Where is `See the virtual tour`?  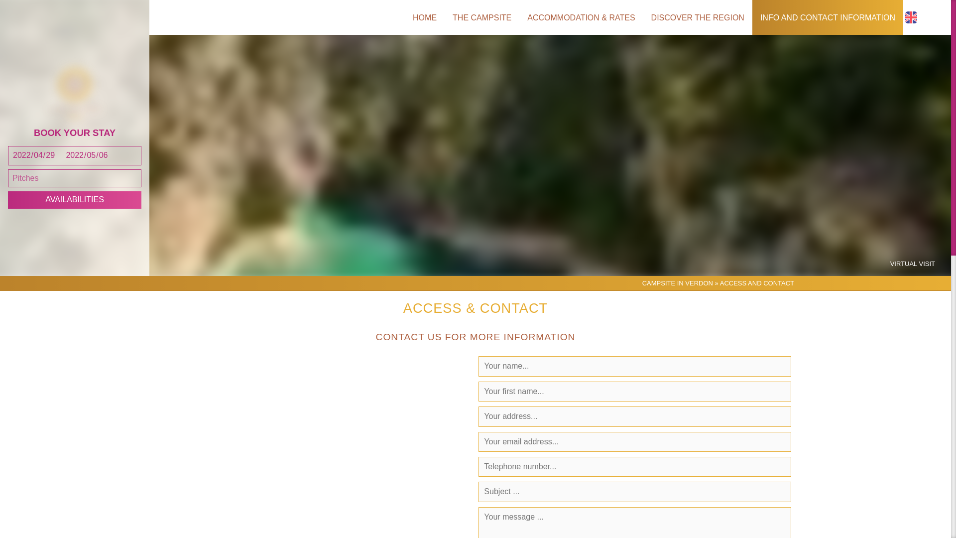
See the virtual tour is located at coordinates (912, 264).